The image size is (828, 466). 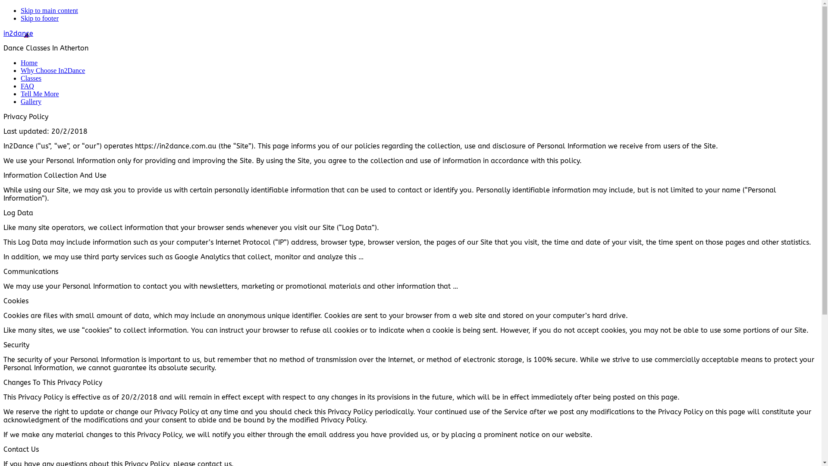 What do you see at coordinates (40, 18) in the screenshot?
I see `Skip to footer` at bounding box center [40, 18].